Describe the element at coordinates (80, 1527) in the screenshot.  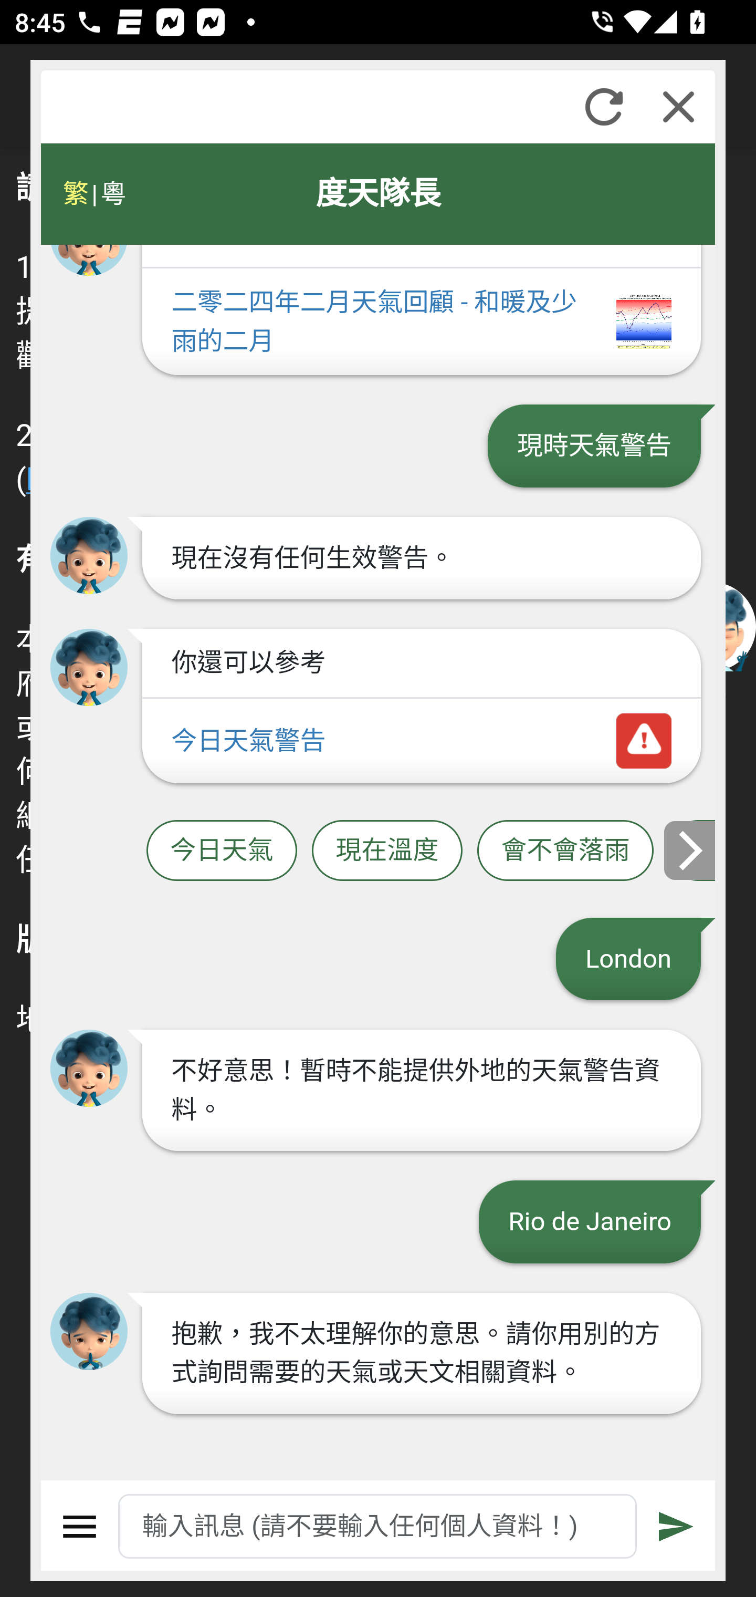
I see `選單` at that location.